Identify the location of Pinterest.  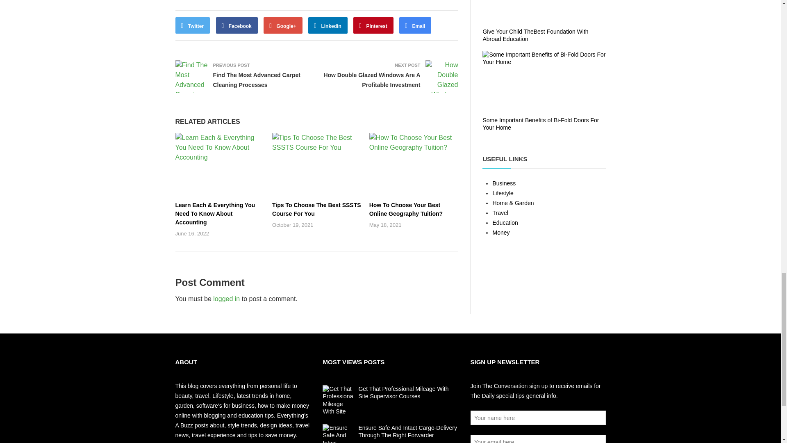
(373, 25).